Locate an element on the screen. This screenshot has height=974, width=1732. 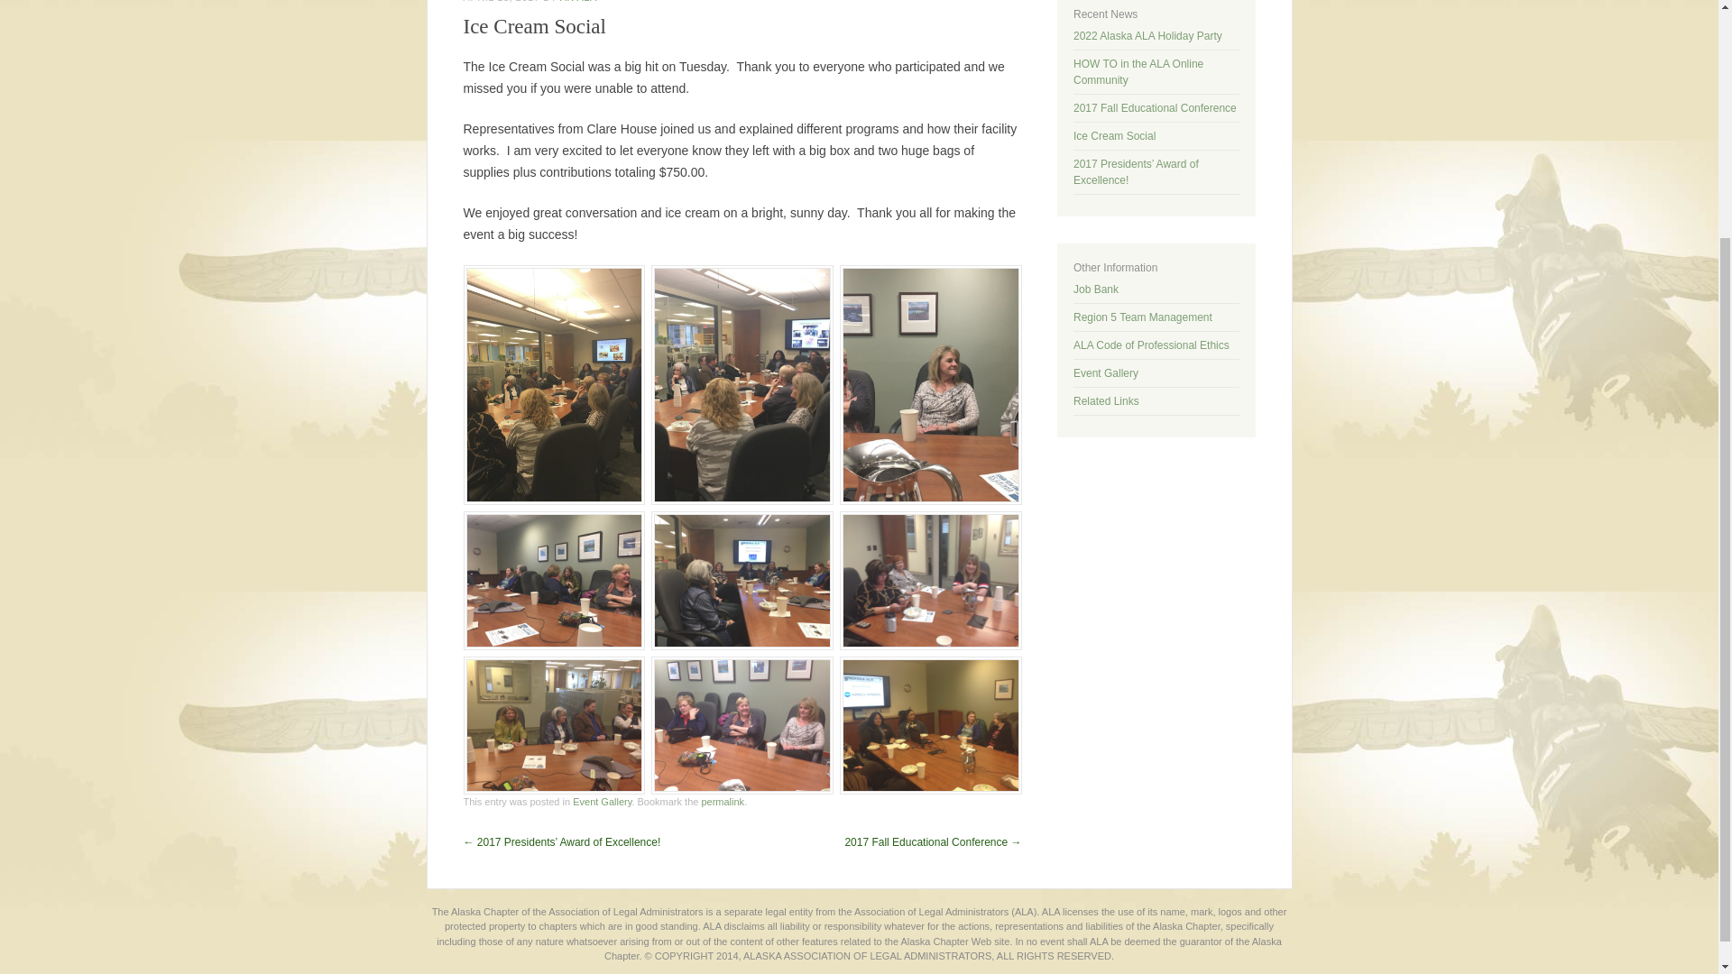
Region 5 Team Management is located at coordinates (1143, 317).